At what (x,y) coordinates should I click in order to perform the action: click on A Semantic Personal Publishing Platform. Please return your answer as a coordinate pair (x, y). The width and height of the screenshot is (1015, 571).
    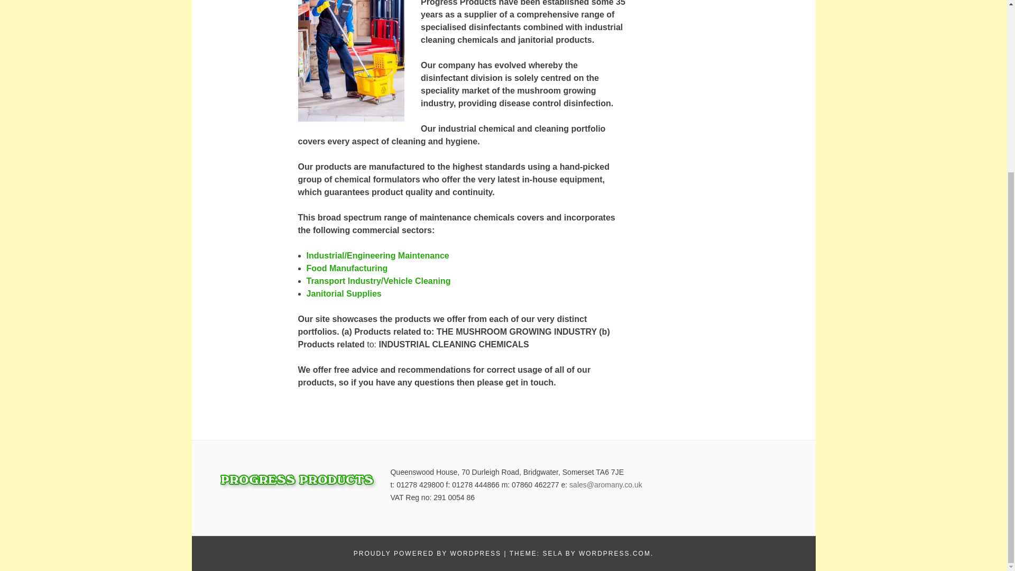
    Looking at the image, I should click on (427, 554).